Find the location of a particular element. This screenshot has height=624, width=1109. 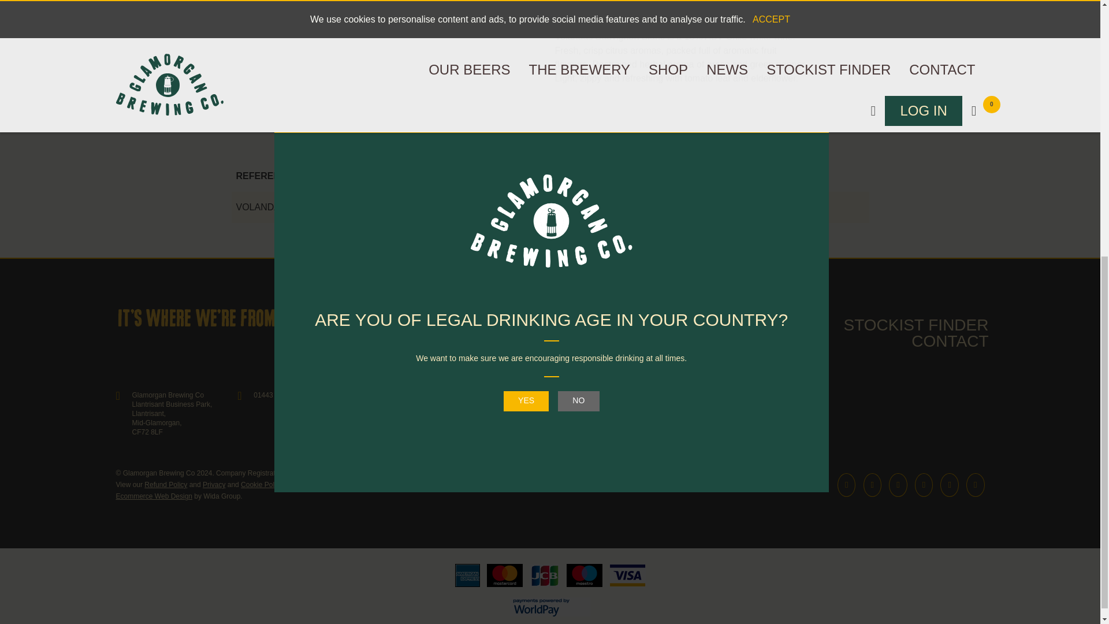

THE BREWERY is located at coordinates (617, 325).